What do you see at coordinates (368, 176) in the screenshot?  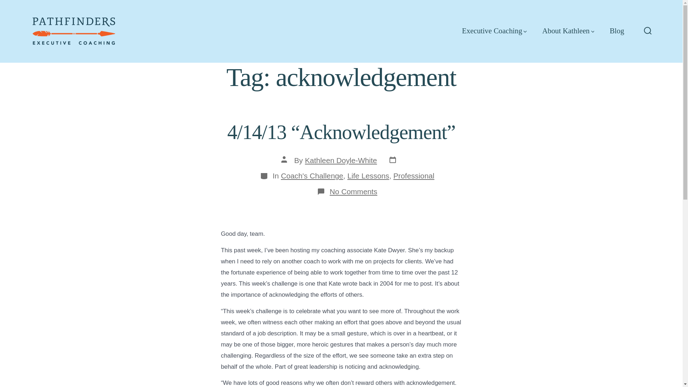 I see `Life Lessons` at bounding box center [368, 176].